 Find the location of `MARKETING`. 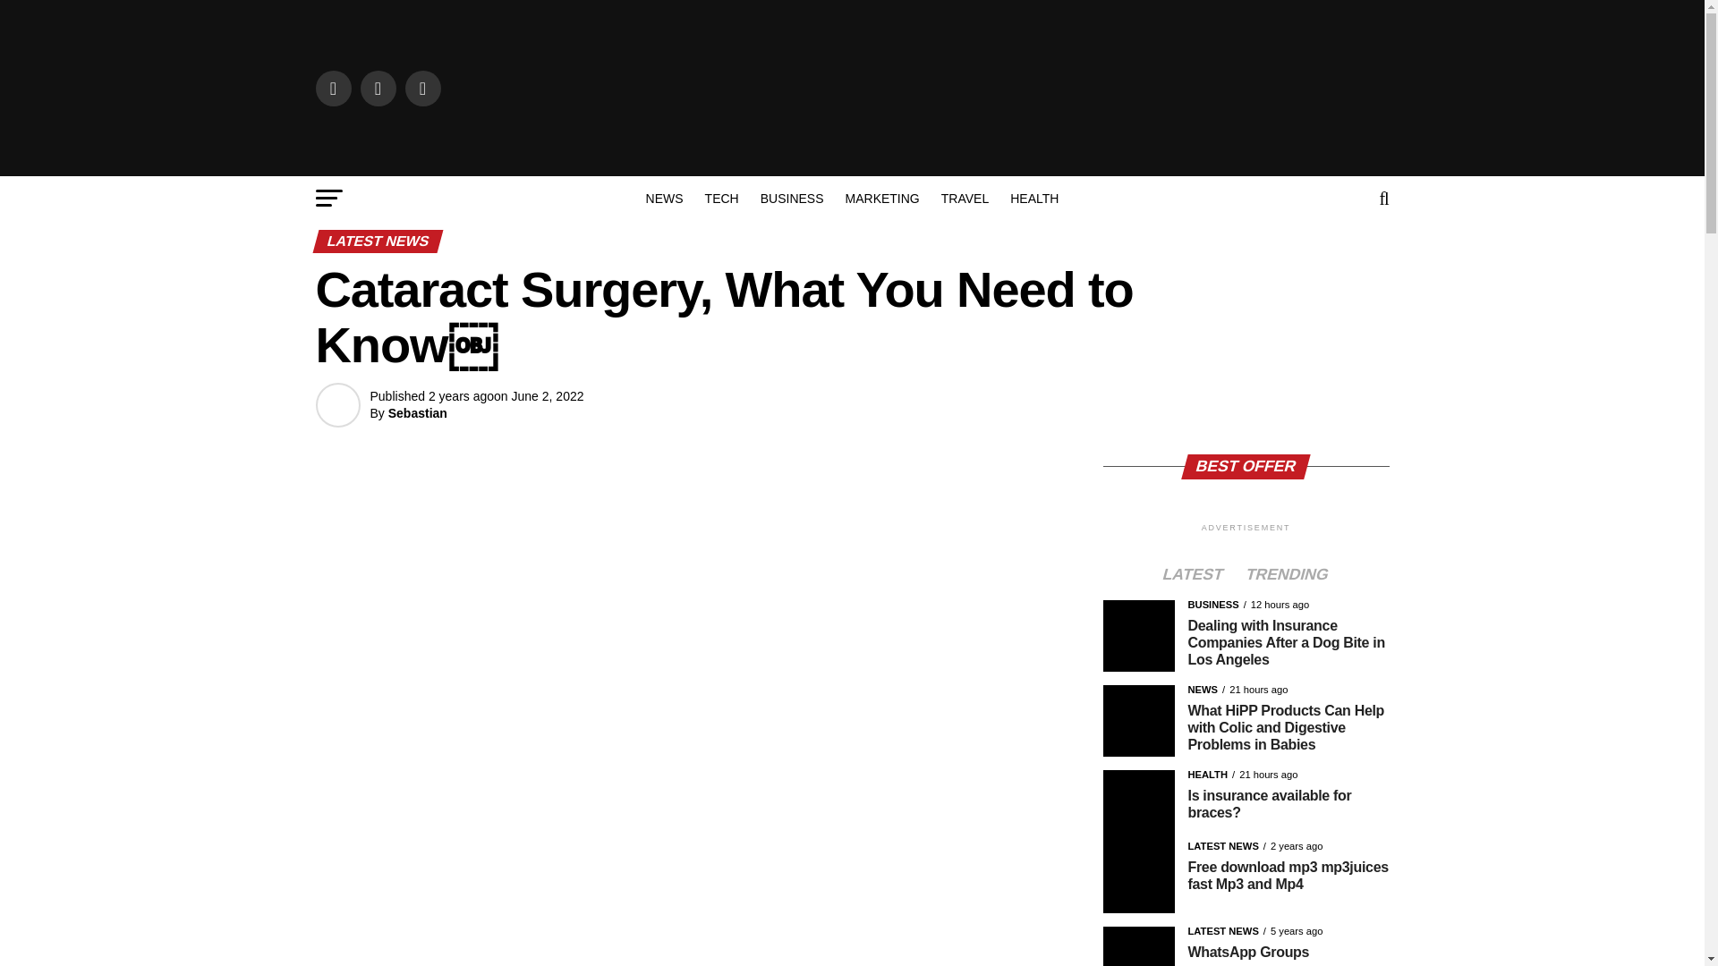

MARKETING is located at coordinates (882, 199).